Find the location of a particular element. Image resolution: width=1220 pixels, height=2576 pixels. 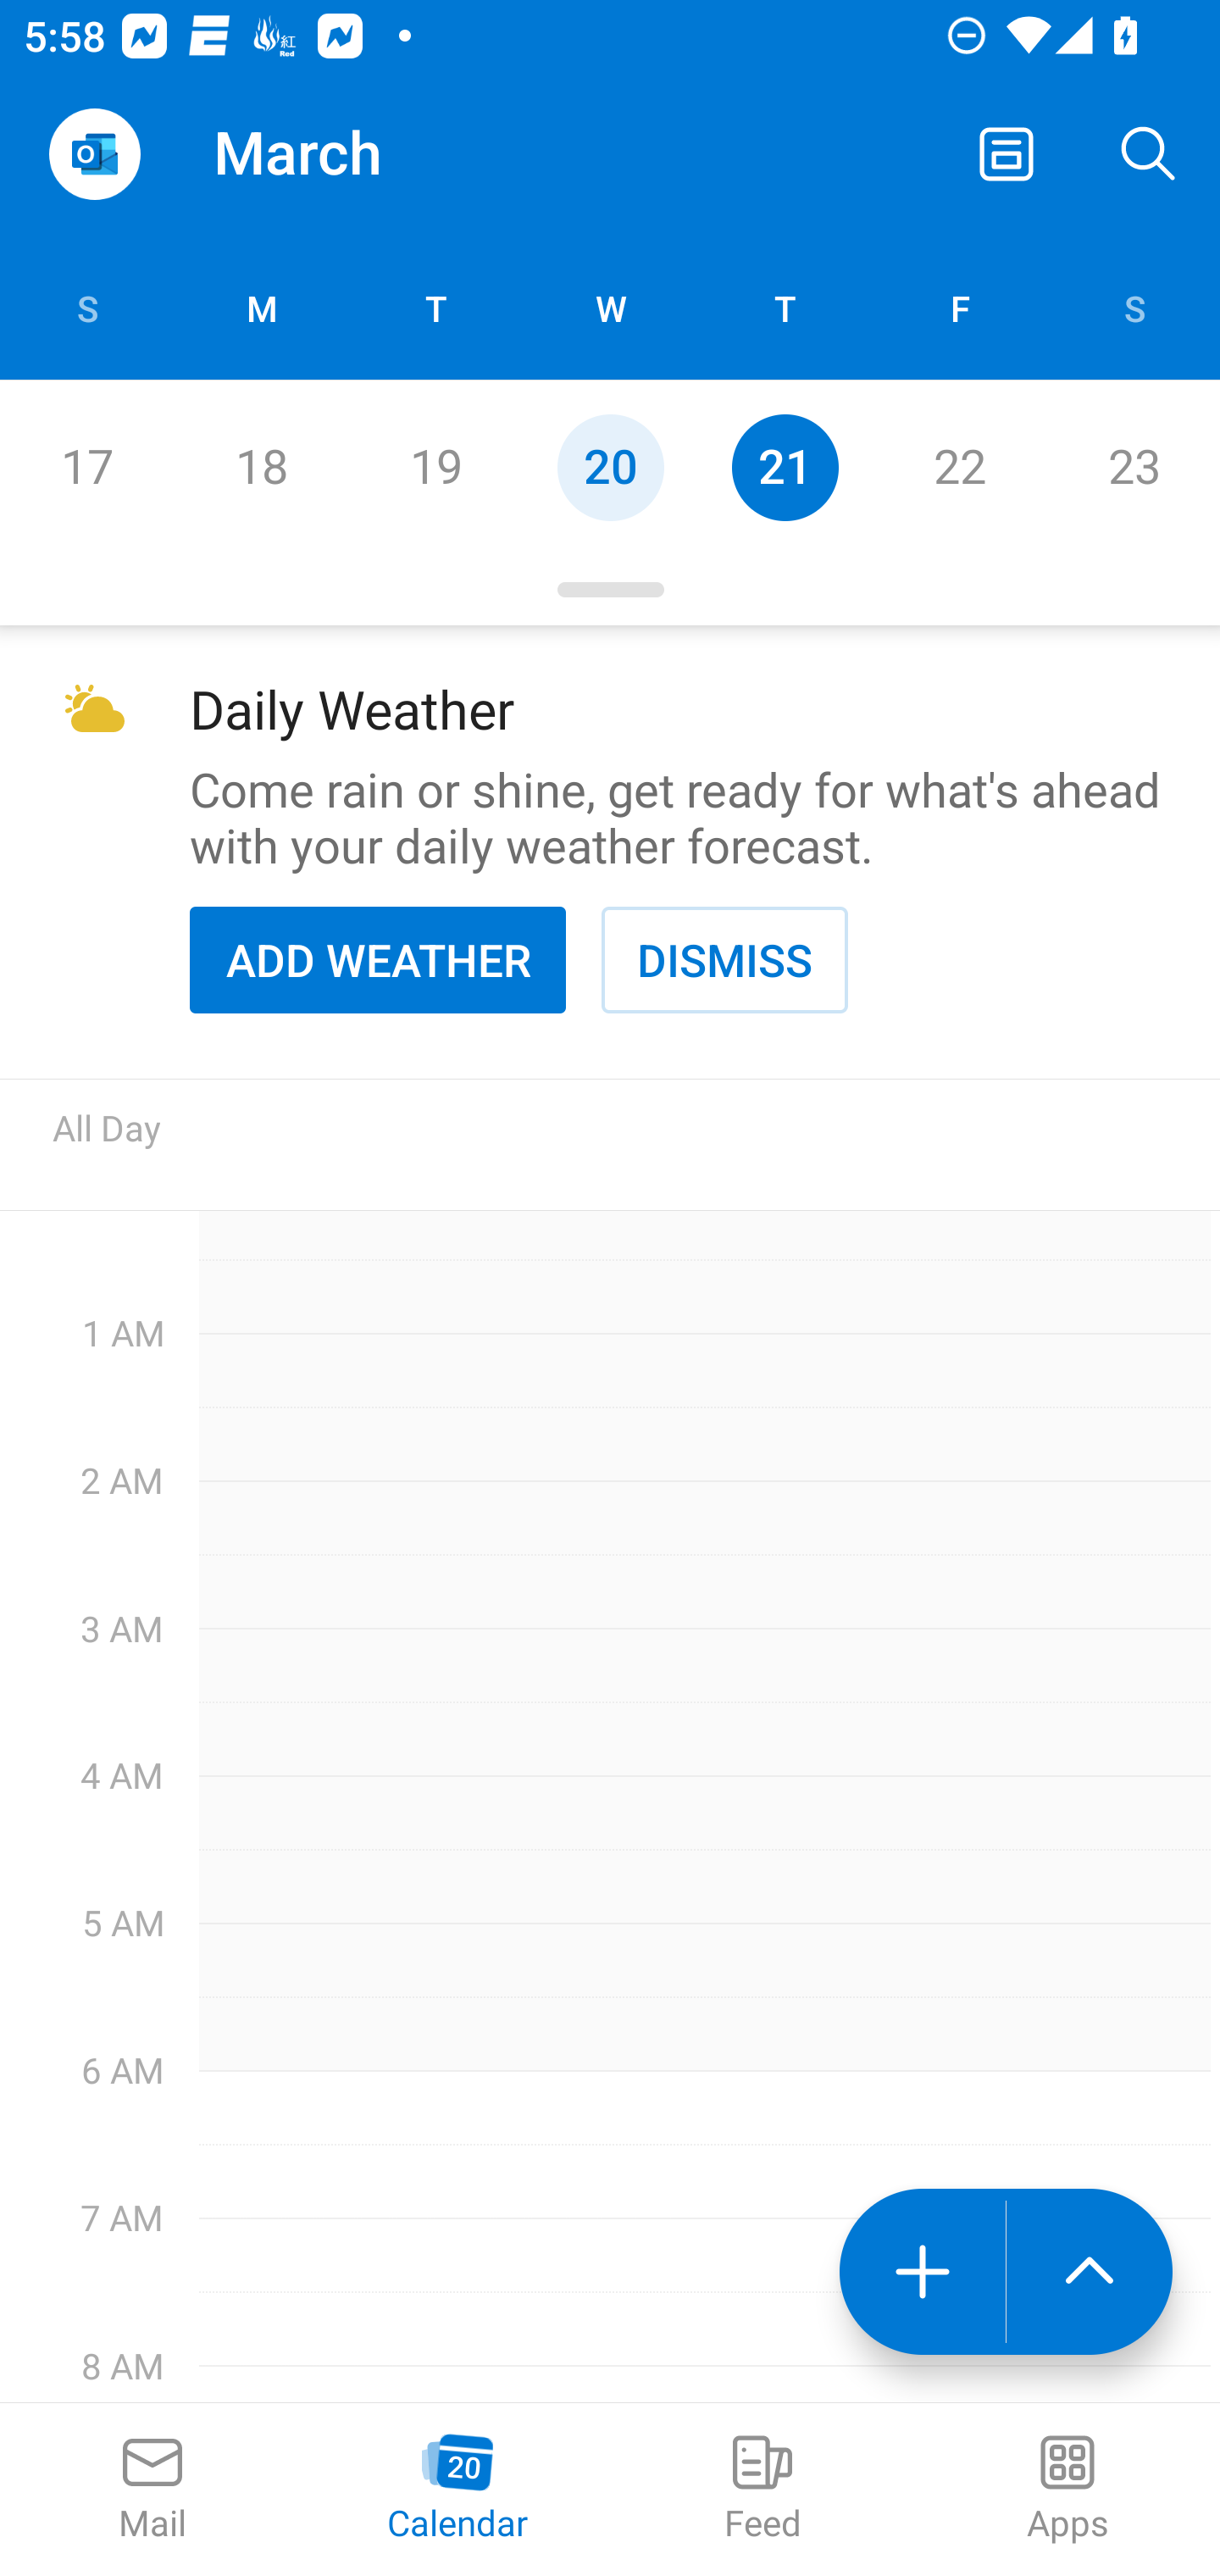

Day picker is located at coordinates (610, 590).